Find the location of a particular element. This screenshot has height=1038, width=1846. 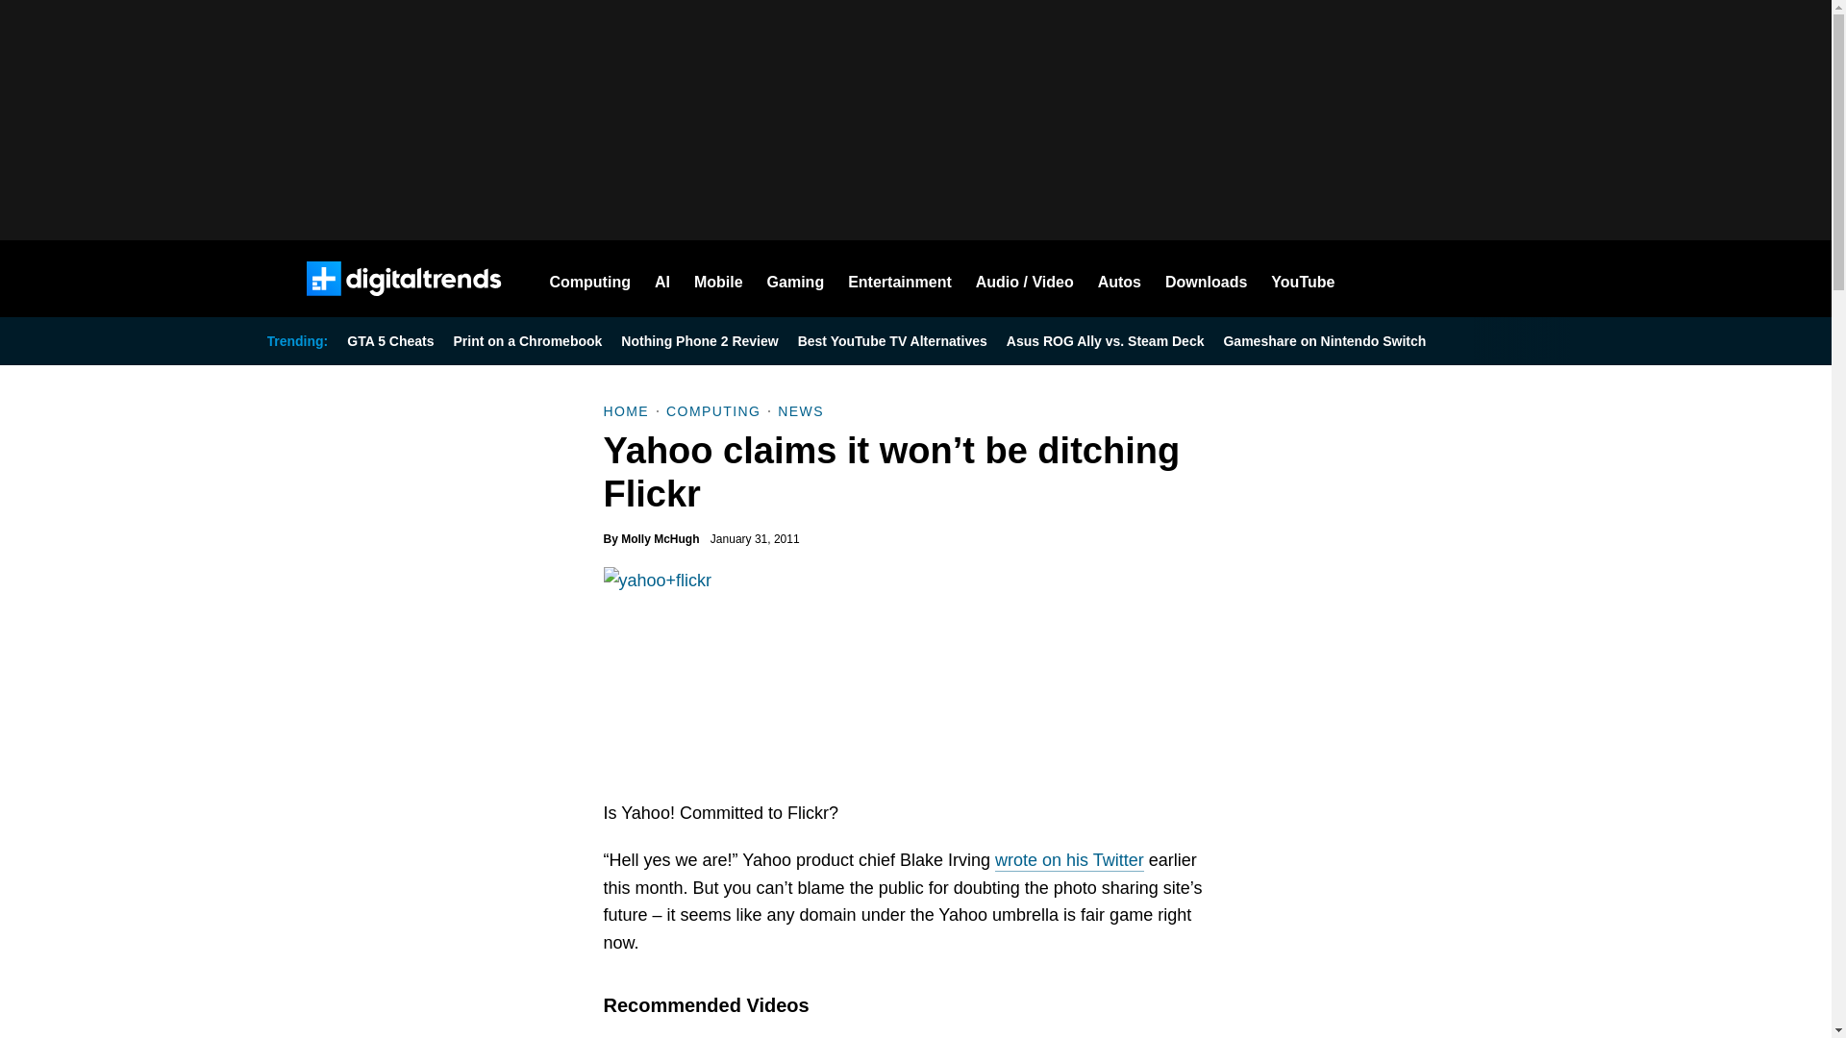

Entertainment is located at coordinates (900, 279).